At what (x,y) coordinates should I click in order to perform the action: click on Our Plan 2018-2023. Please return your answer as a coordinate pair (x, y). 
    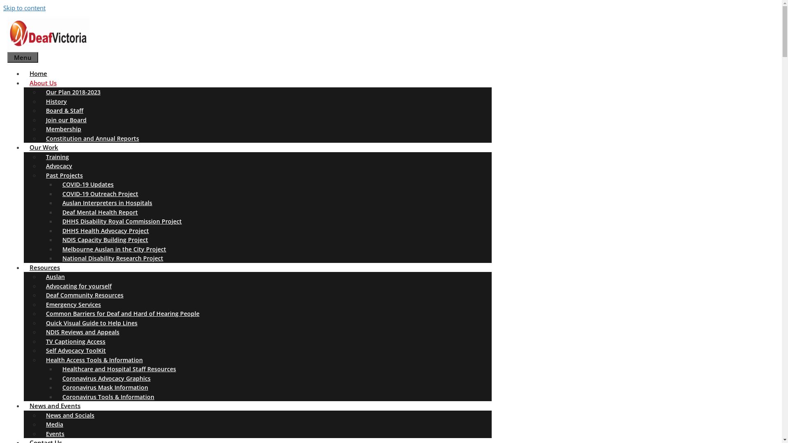
    Looking at the image, I should click on (73, 92).